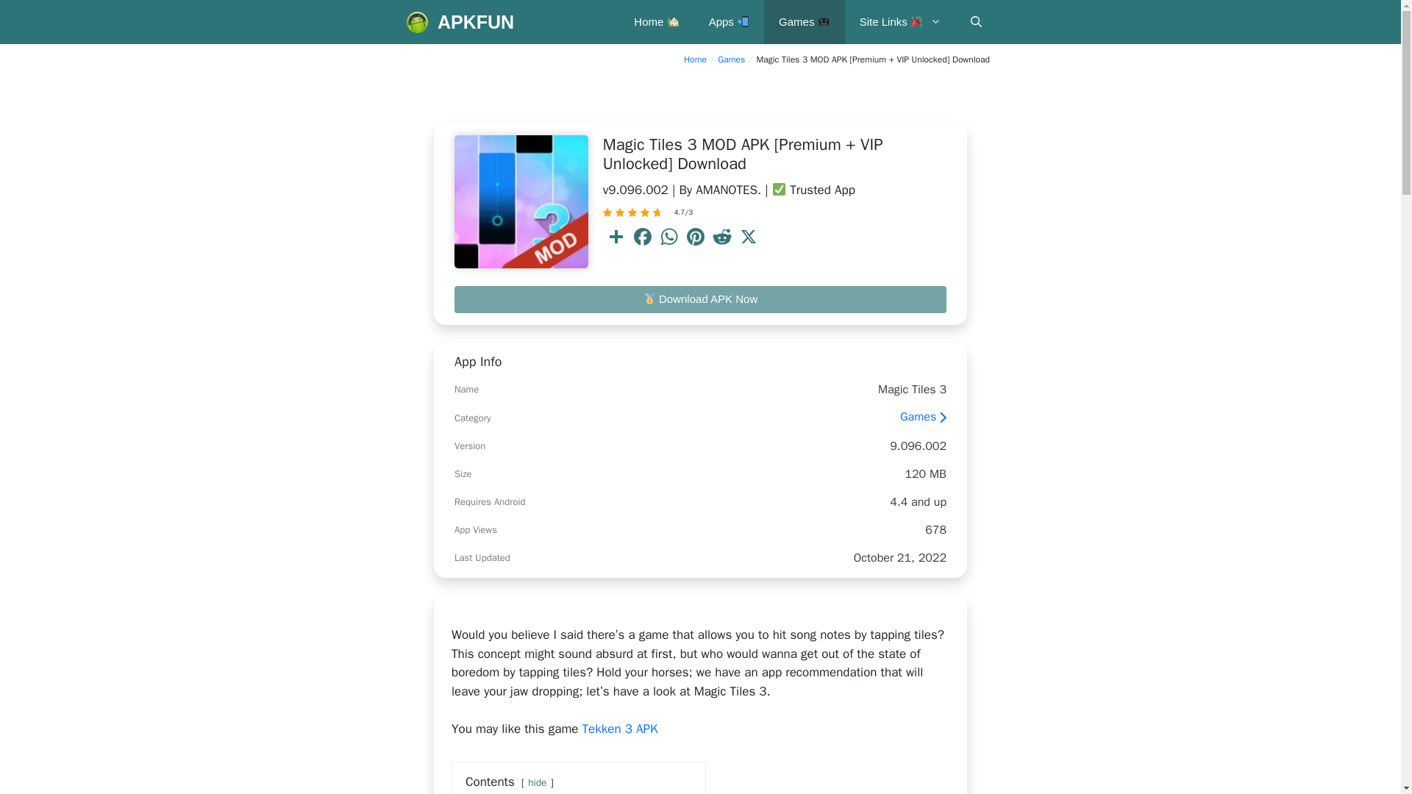 This screenshot has height=794, width=1412. I want to click on Home, so click(695, 59).